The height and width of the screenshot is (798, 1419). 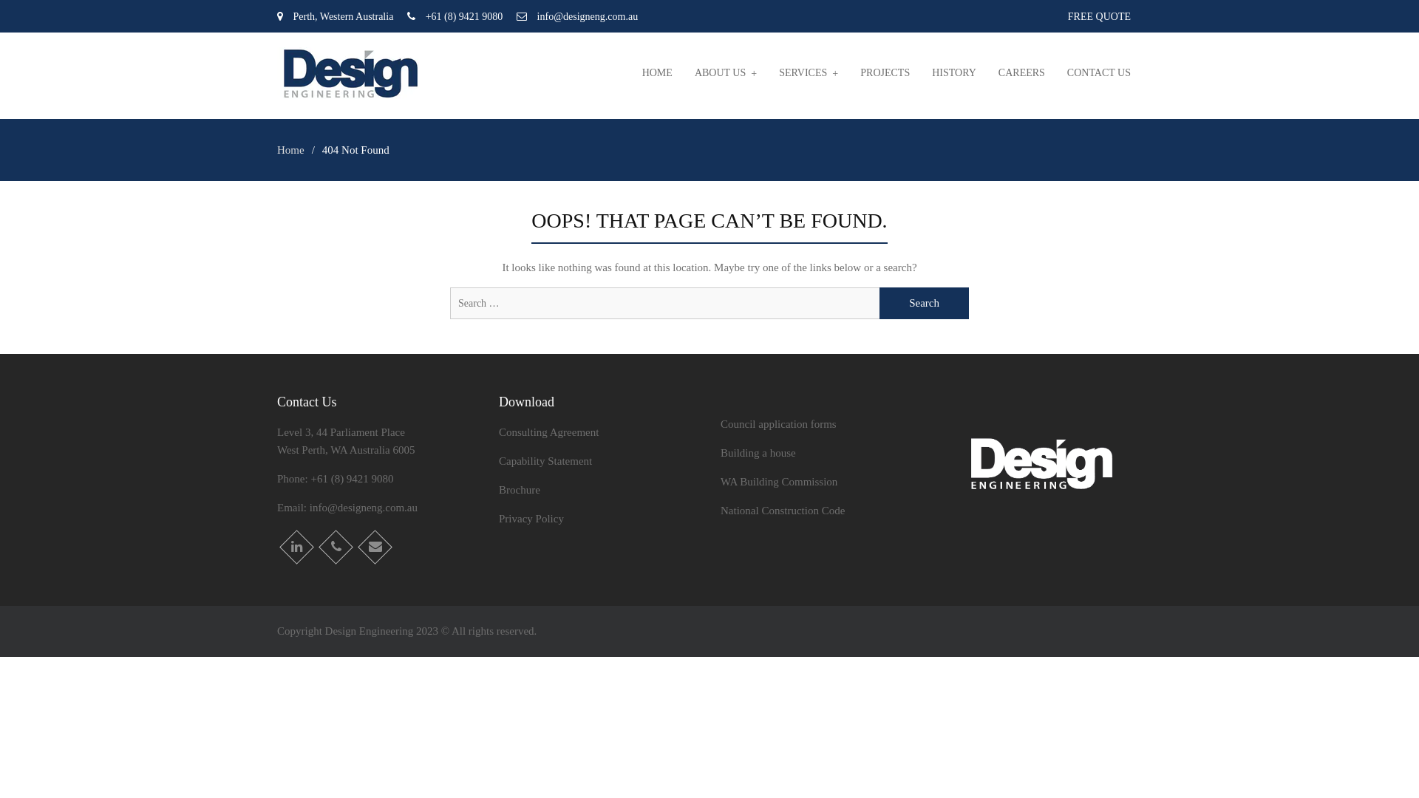 I want to click on FREE QUOTE, so click(x=1100, y=17).